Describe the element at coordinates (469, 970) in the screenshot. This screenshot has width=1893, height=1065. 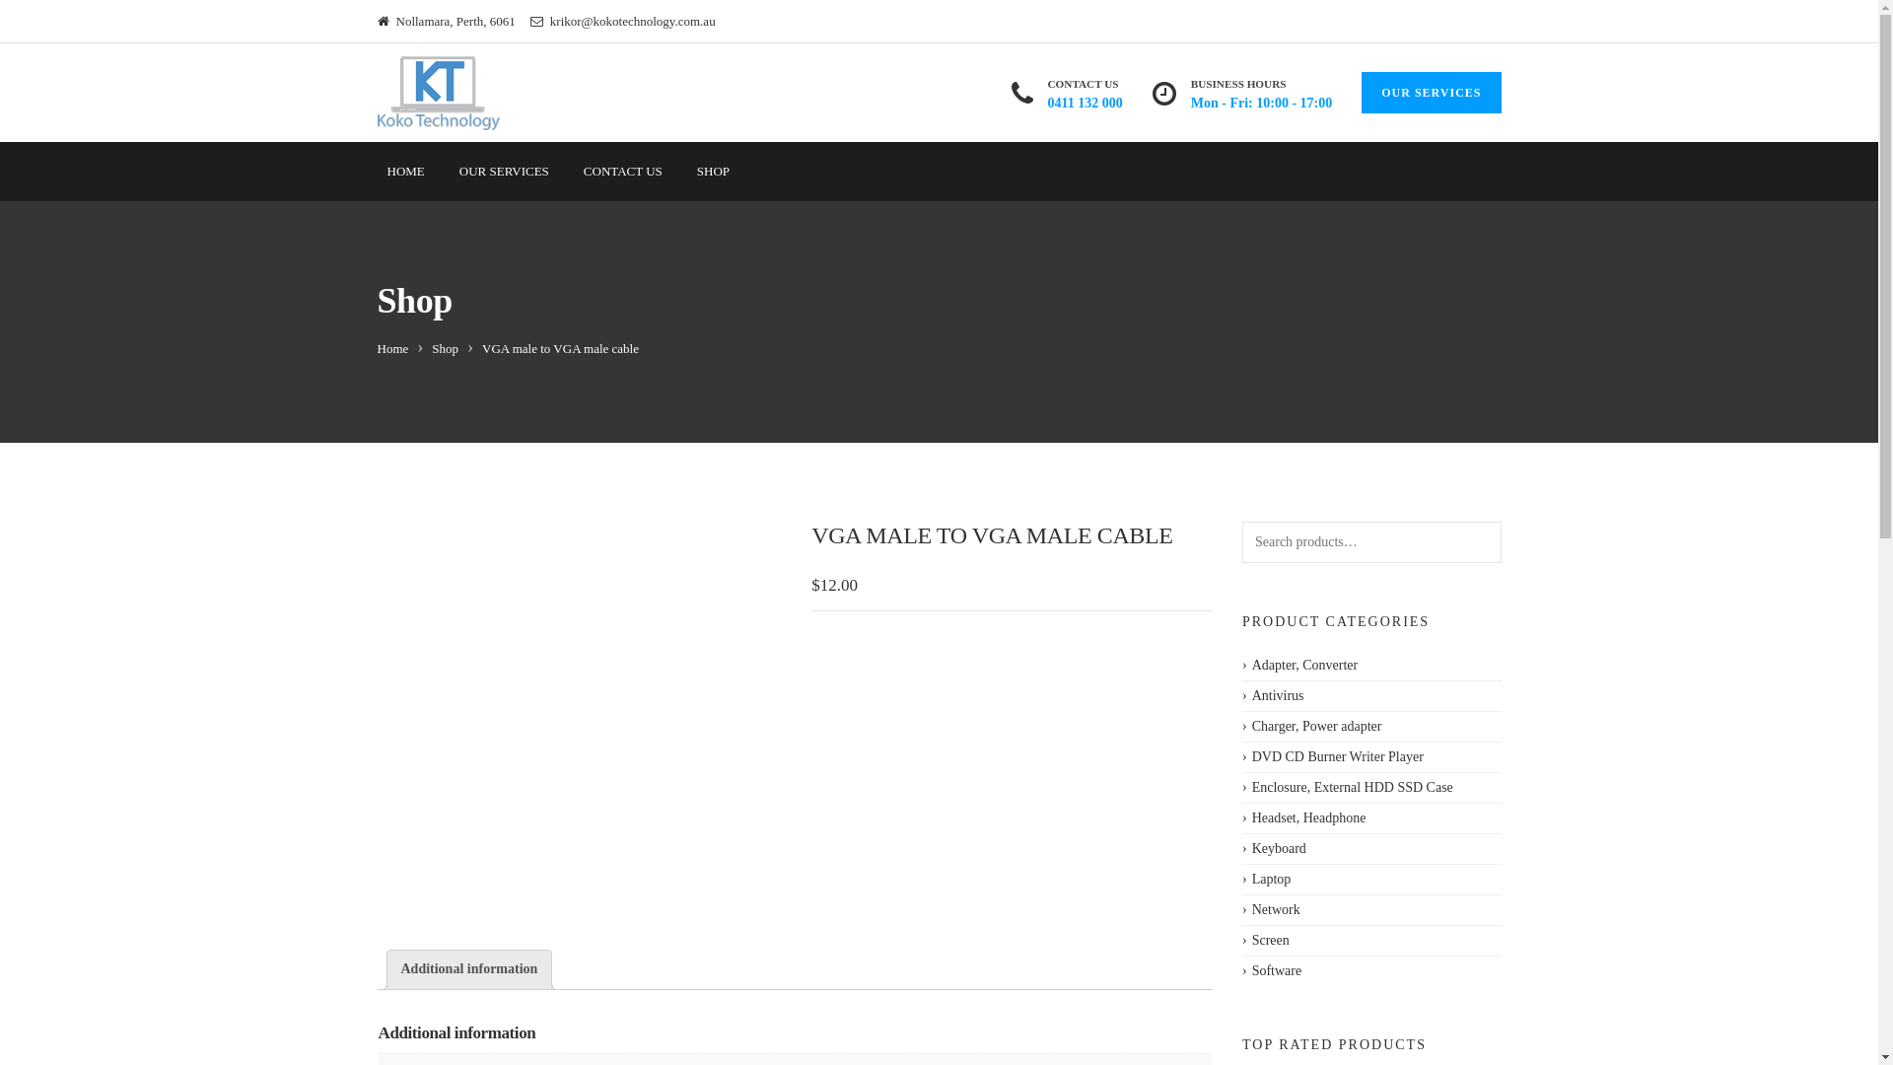
I see `Additional information` at that location.